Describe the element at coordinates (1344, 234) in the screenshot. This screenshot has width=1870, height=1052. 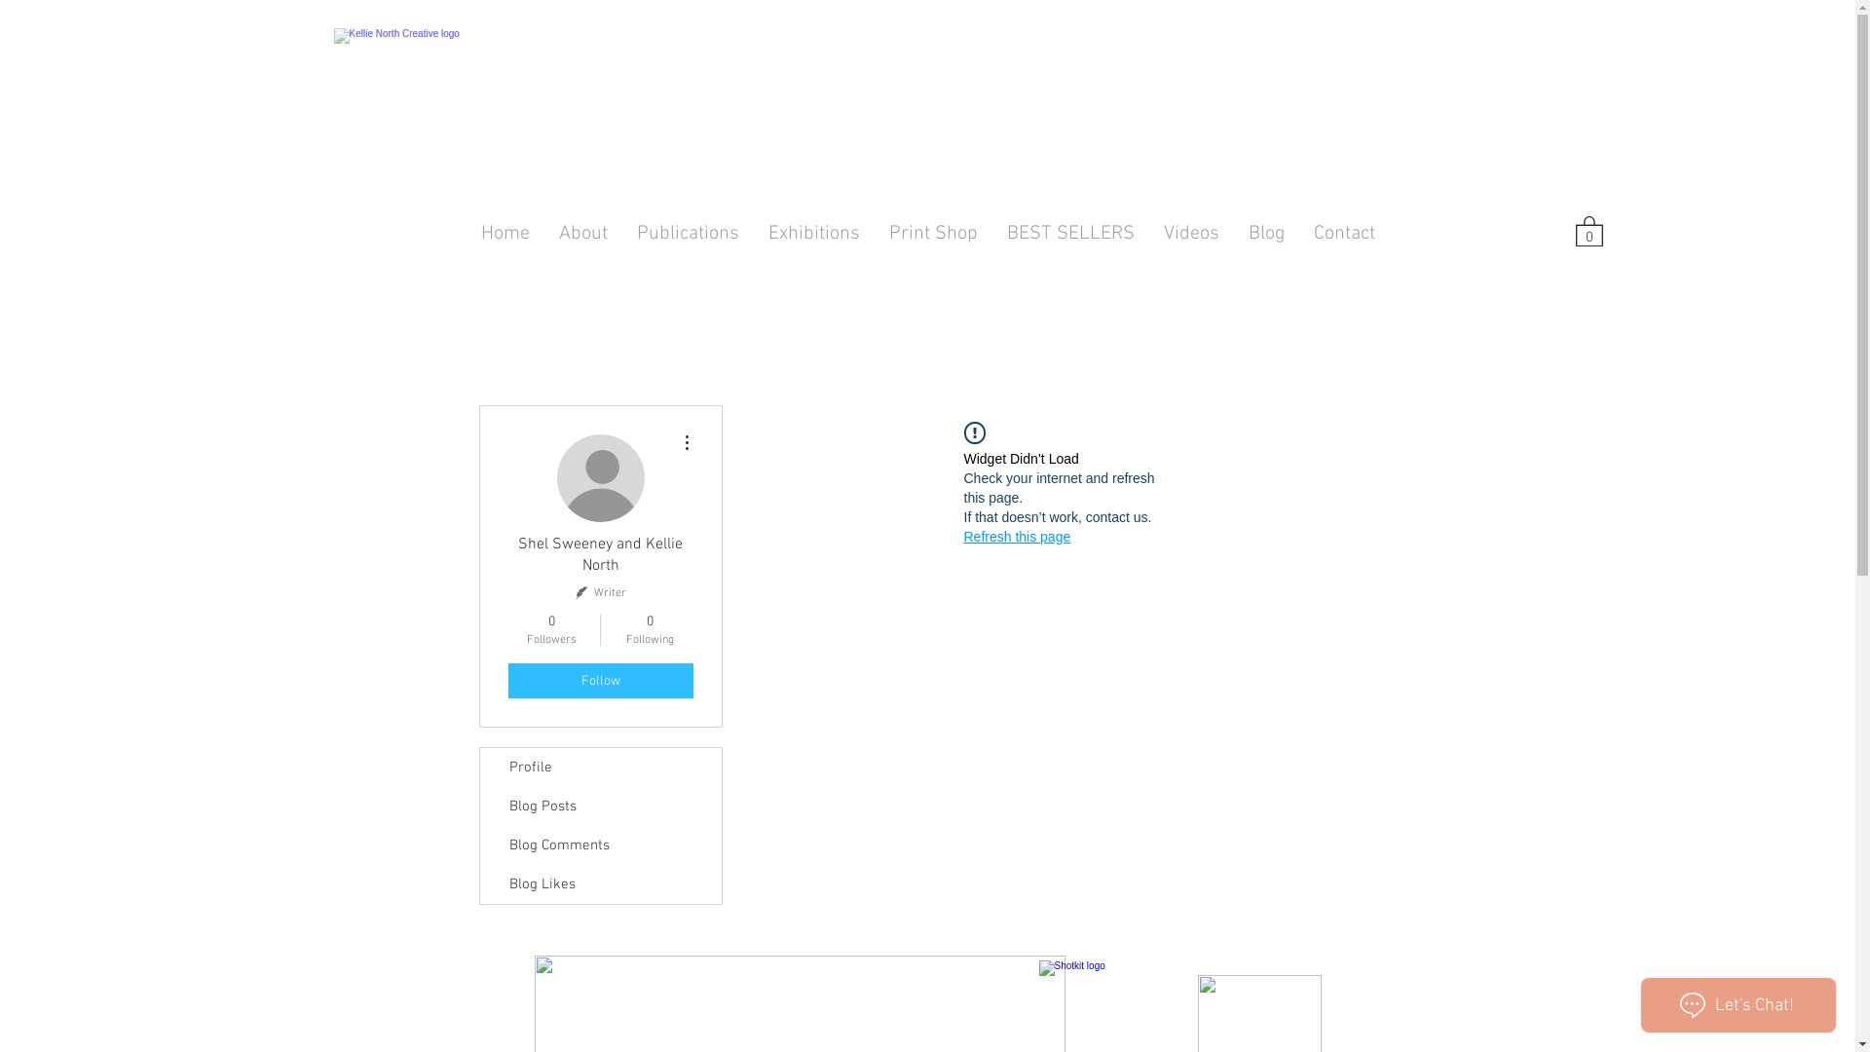
I see `Contact` at that location.